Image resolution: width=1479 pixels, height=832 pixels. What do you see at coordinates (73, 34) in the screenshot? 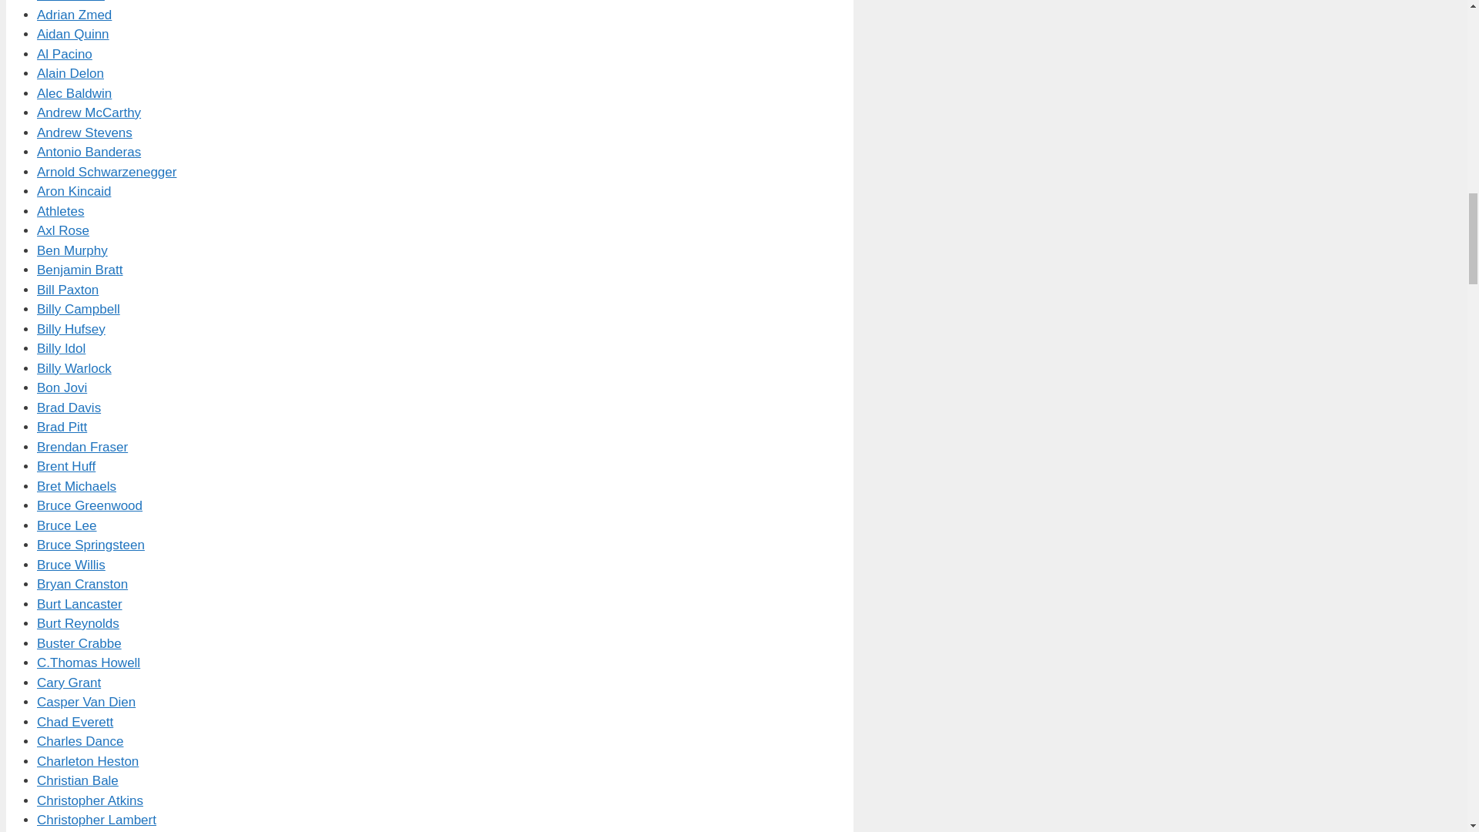
I see `Aidan Quinn` at bounding box center [73, 34].